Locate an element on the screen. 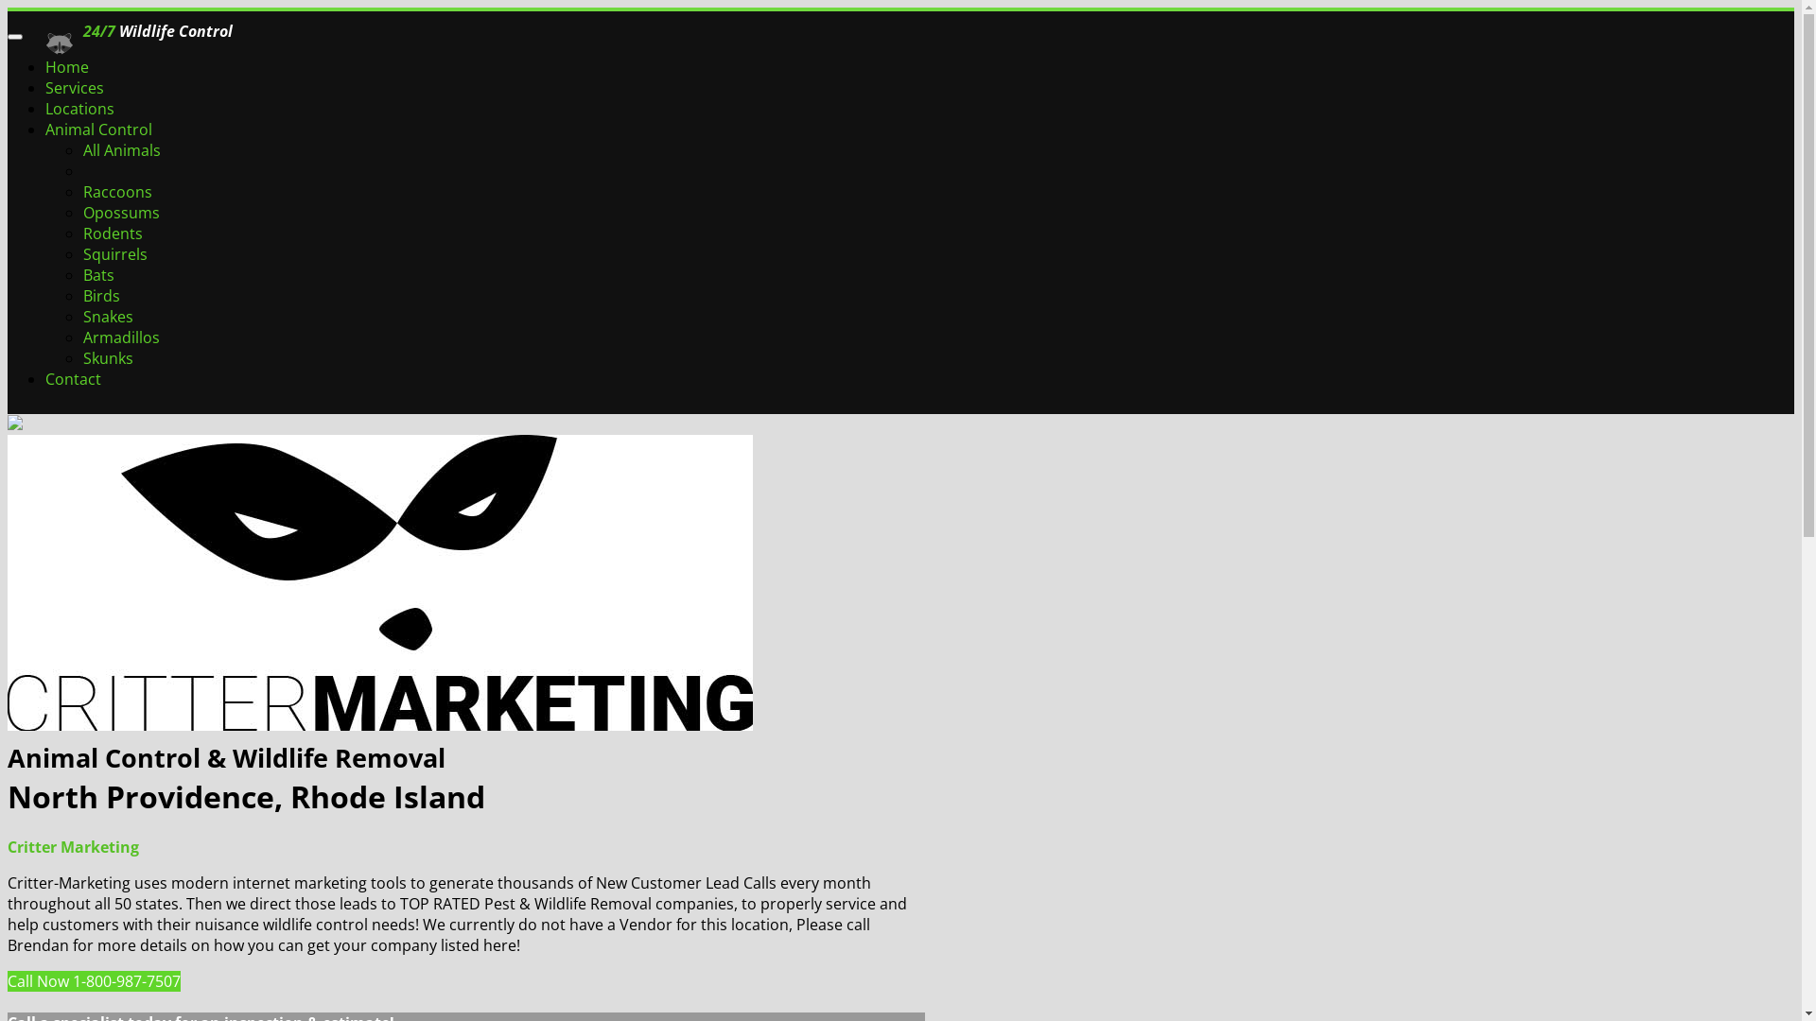 The width and height of the screenshot is (1816, 1021). Raccoons is located at coordinates (117, 192).